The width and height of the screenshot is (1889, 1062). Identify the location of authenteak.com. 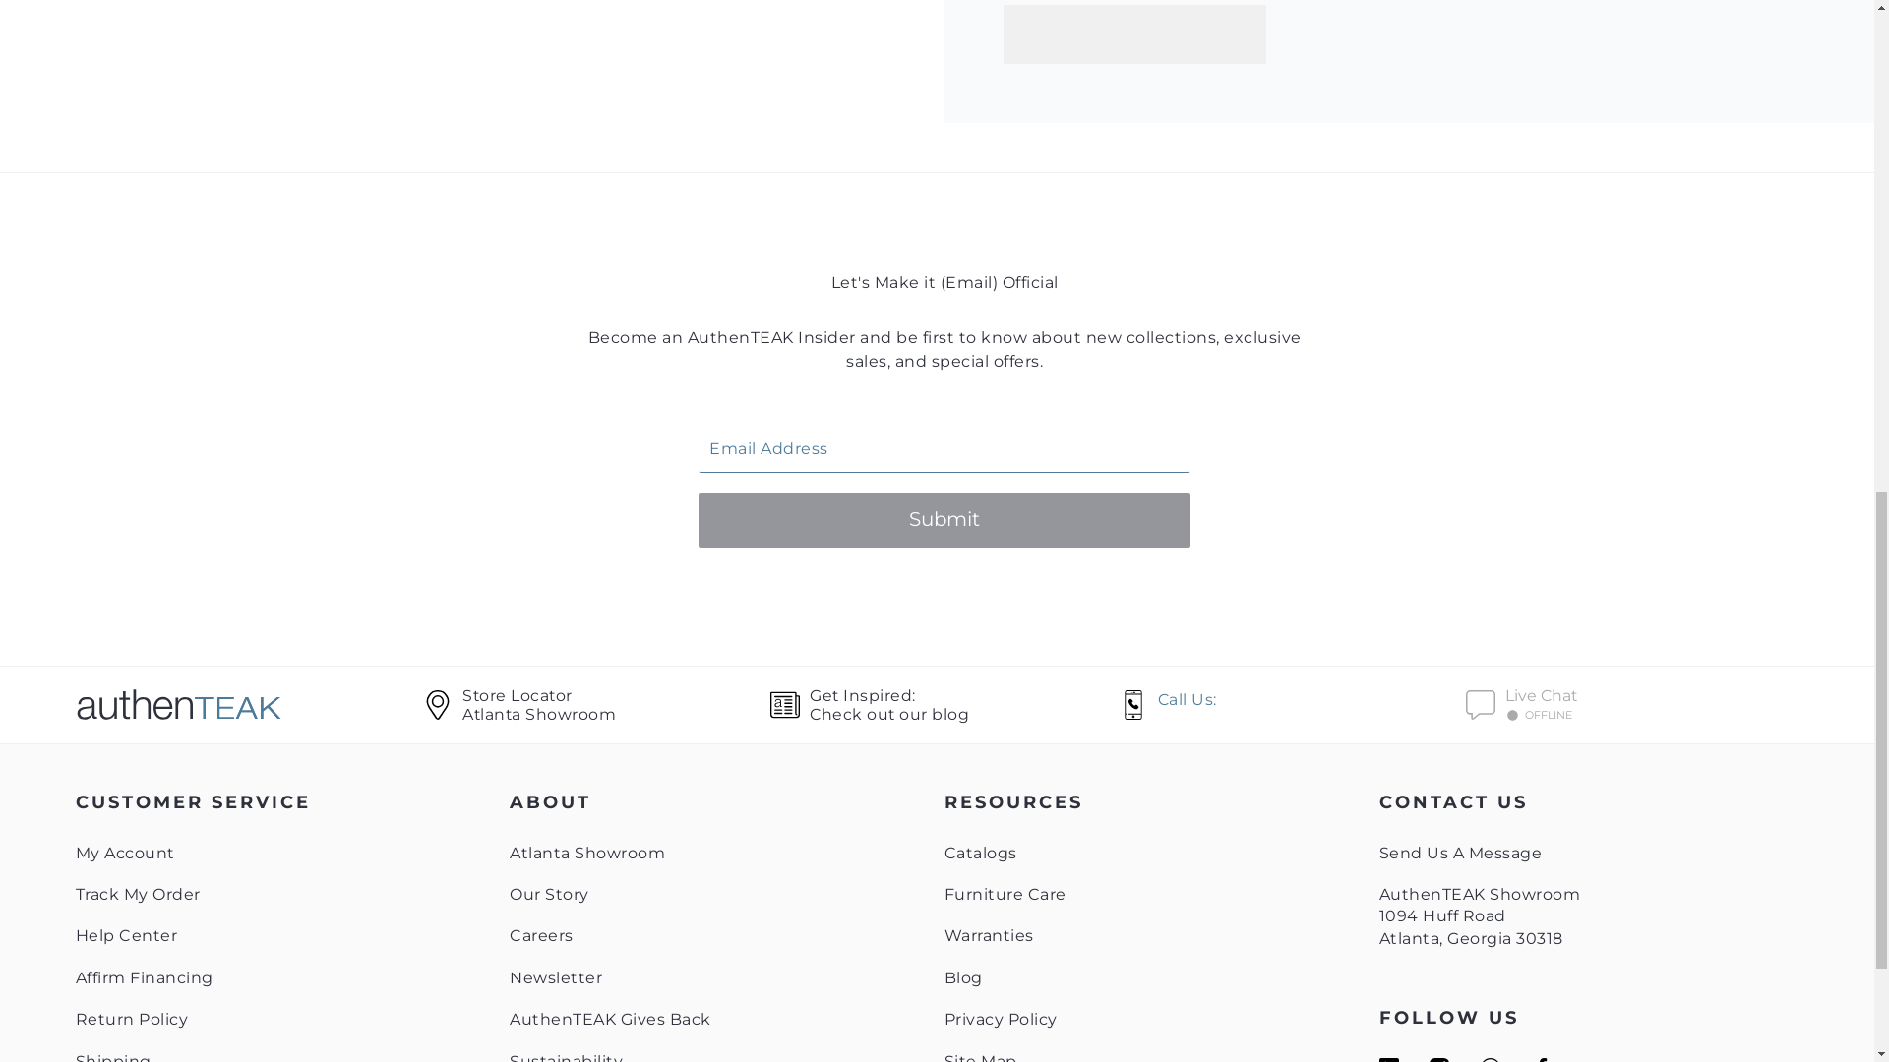
(144, 977).